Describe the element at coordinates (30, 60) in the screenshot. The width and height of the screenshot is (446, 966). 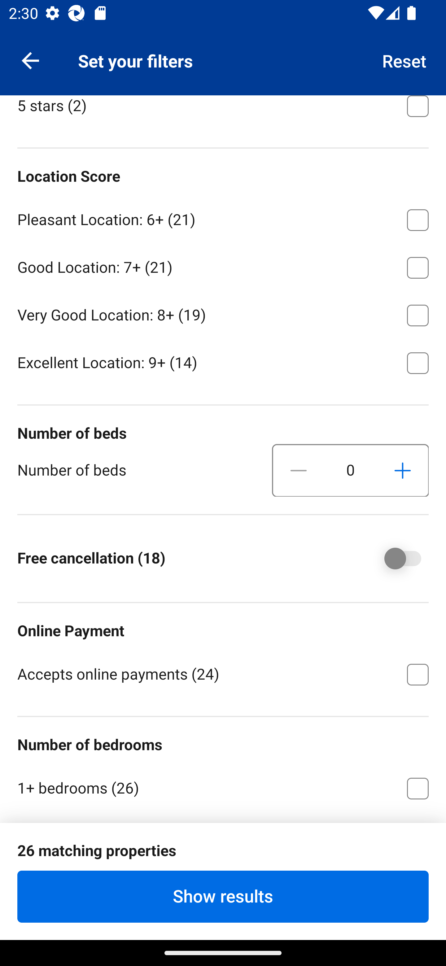
I see `Navigate up` at that location.